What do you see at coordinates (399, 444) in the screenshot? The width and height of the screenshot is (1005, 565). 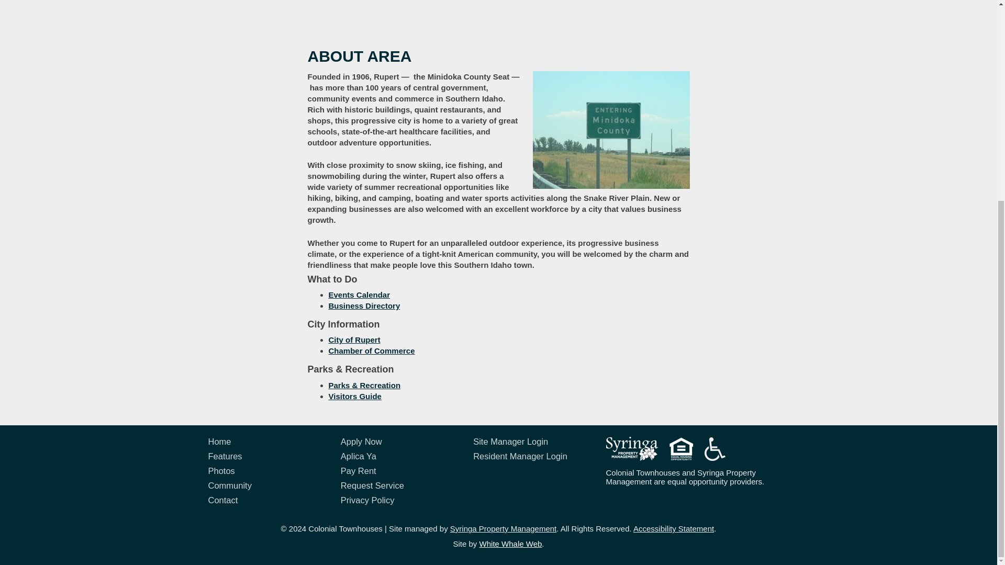 I see `Apply Now` at bounding box center [399, 444].